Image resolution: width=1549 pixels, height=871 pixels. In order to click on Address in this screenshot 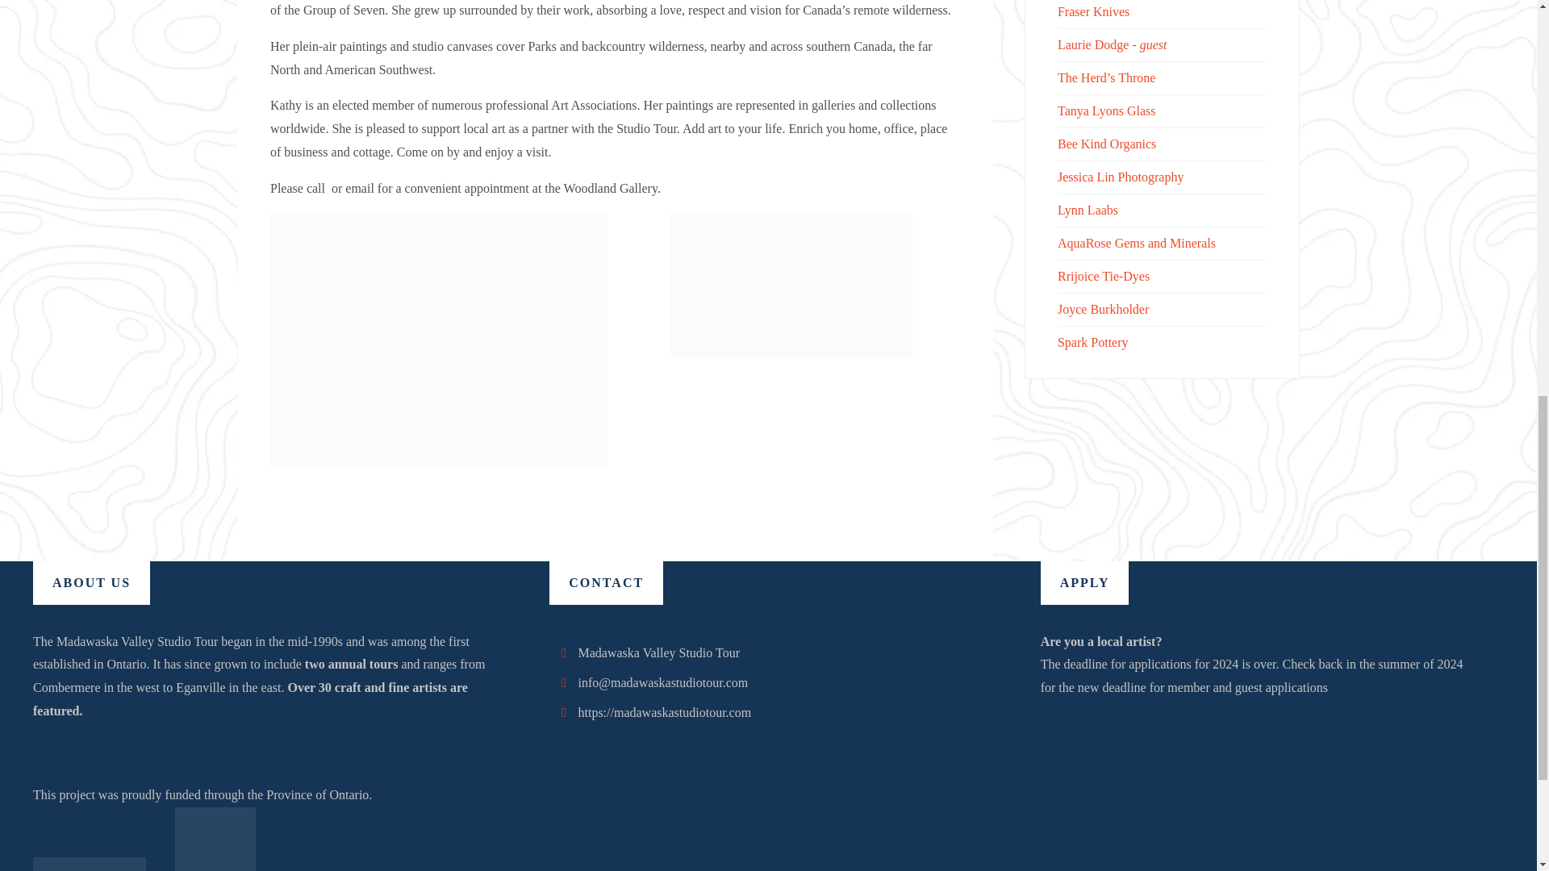, I will do `click(563, 652)`.